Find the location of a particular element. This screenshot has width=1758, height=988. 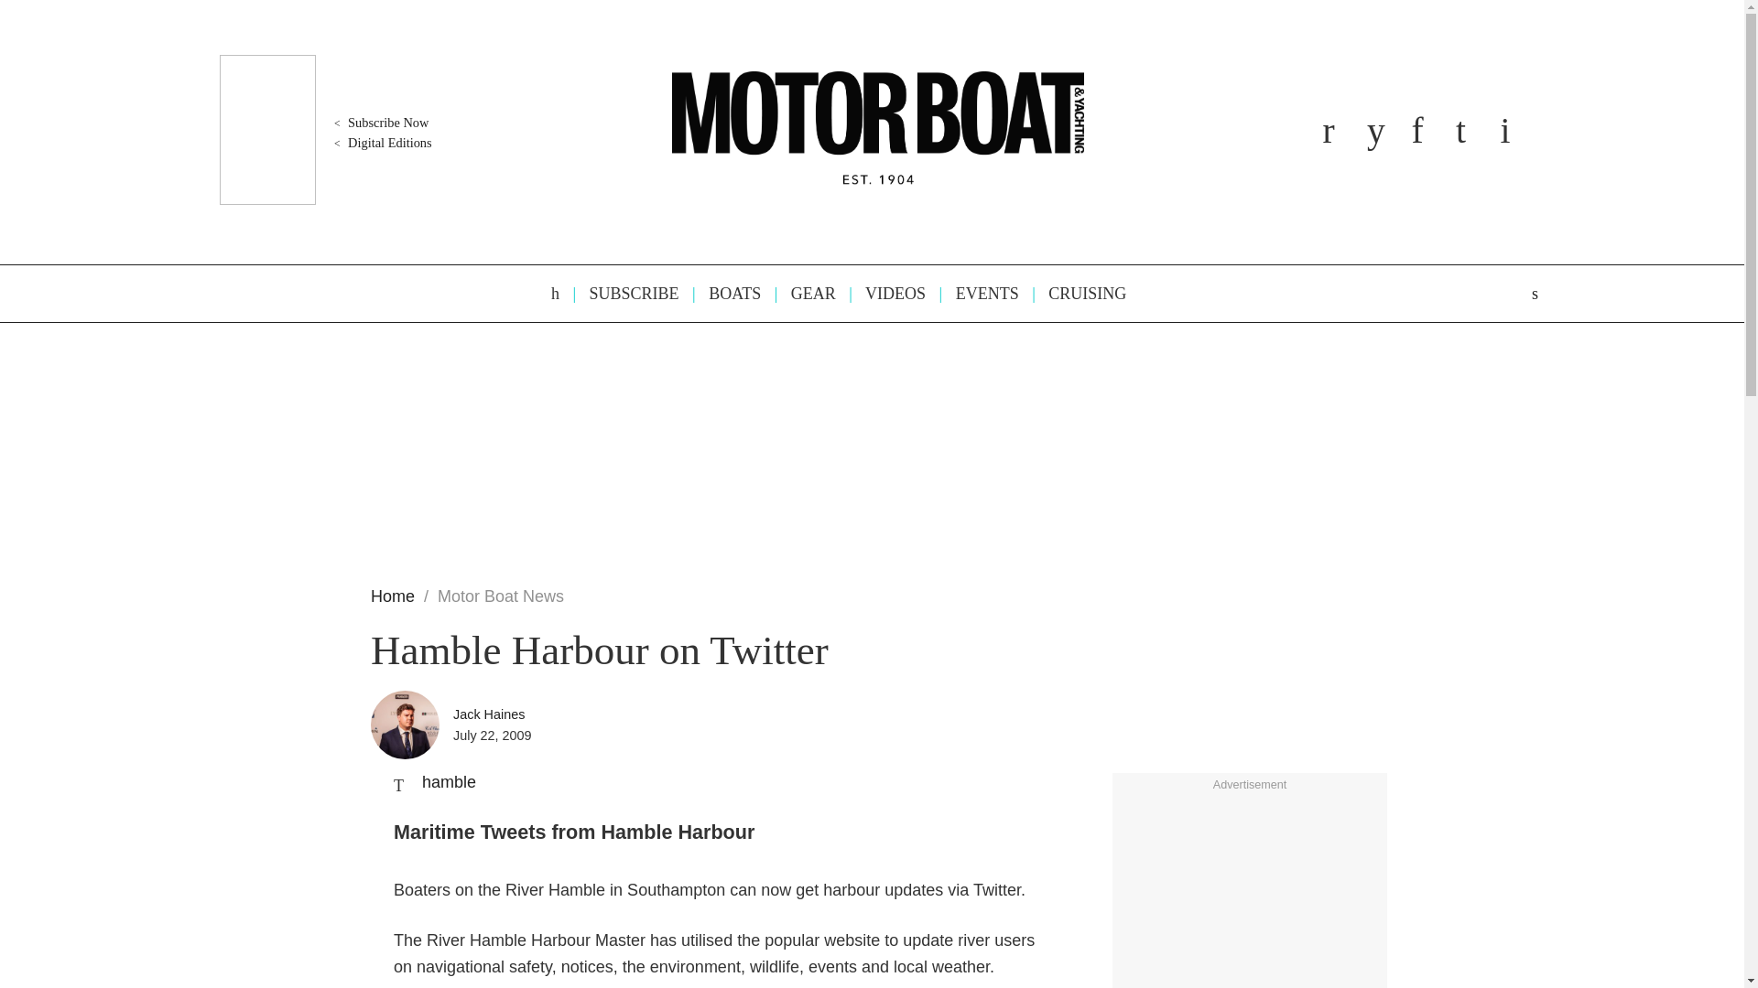

GEAR is located at coordinates (804, 294).